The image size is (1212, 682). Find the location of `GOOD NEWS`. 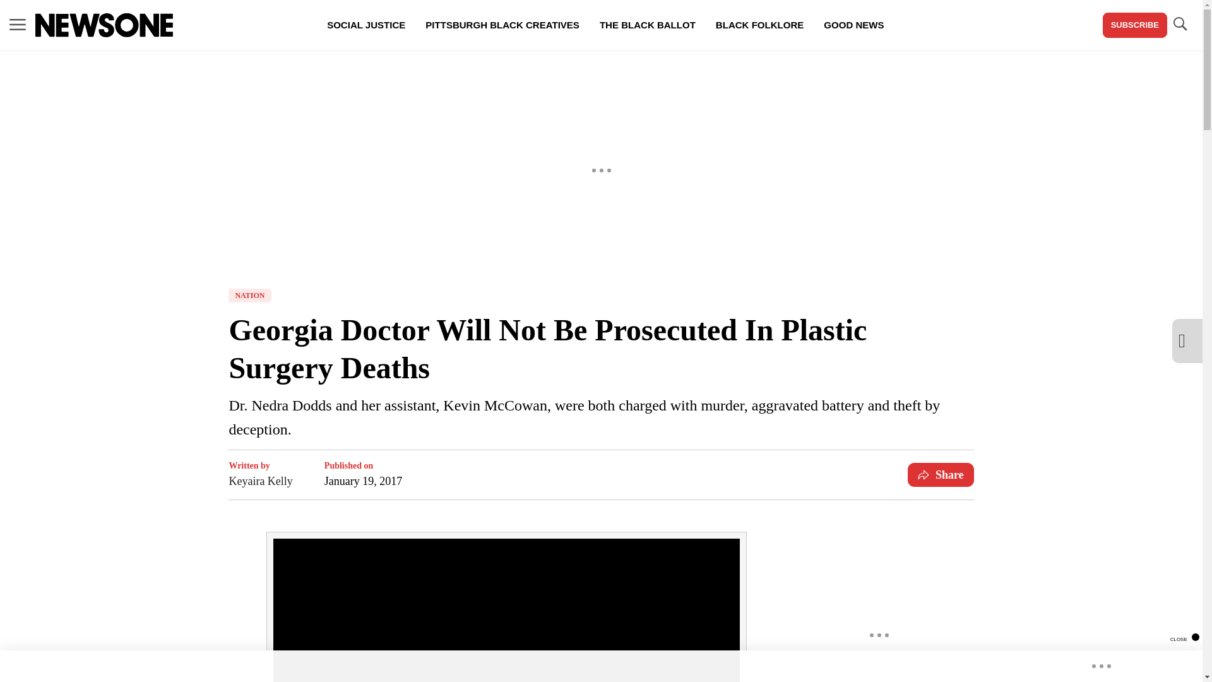

GOOD NEWS is located at coordinates (853, 25).